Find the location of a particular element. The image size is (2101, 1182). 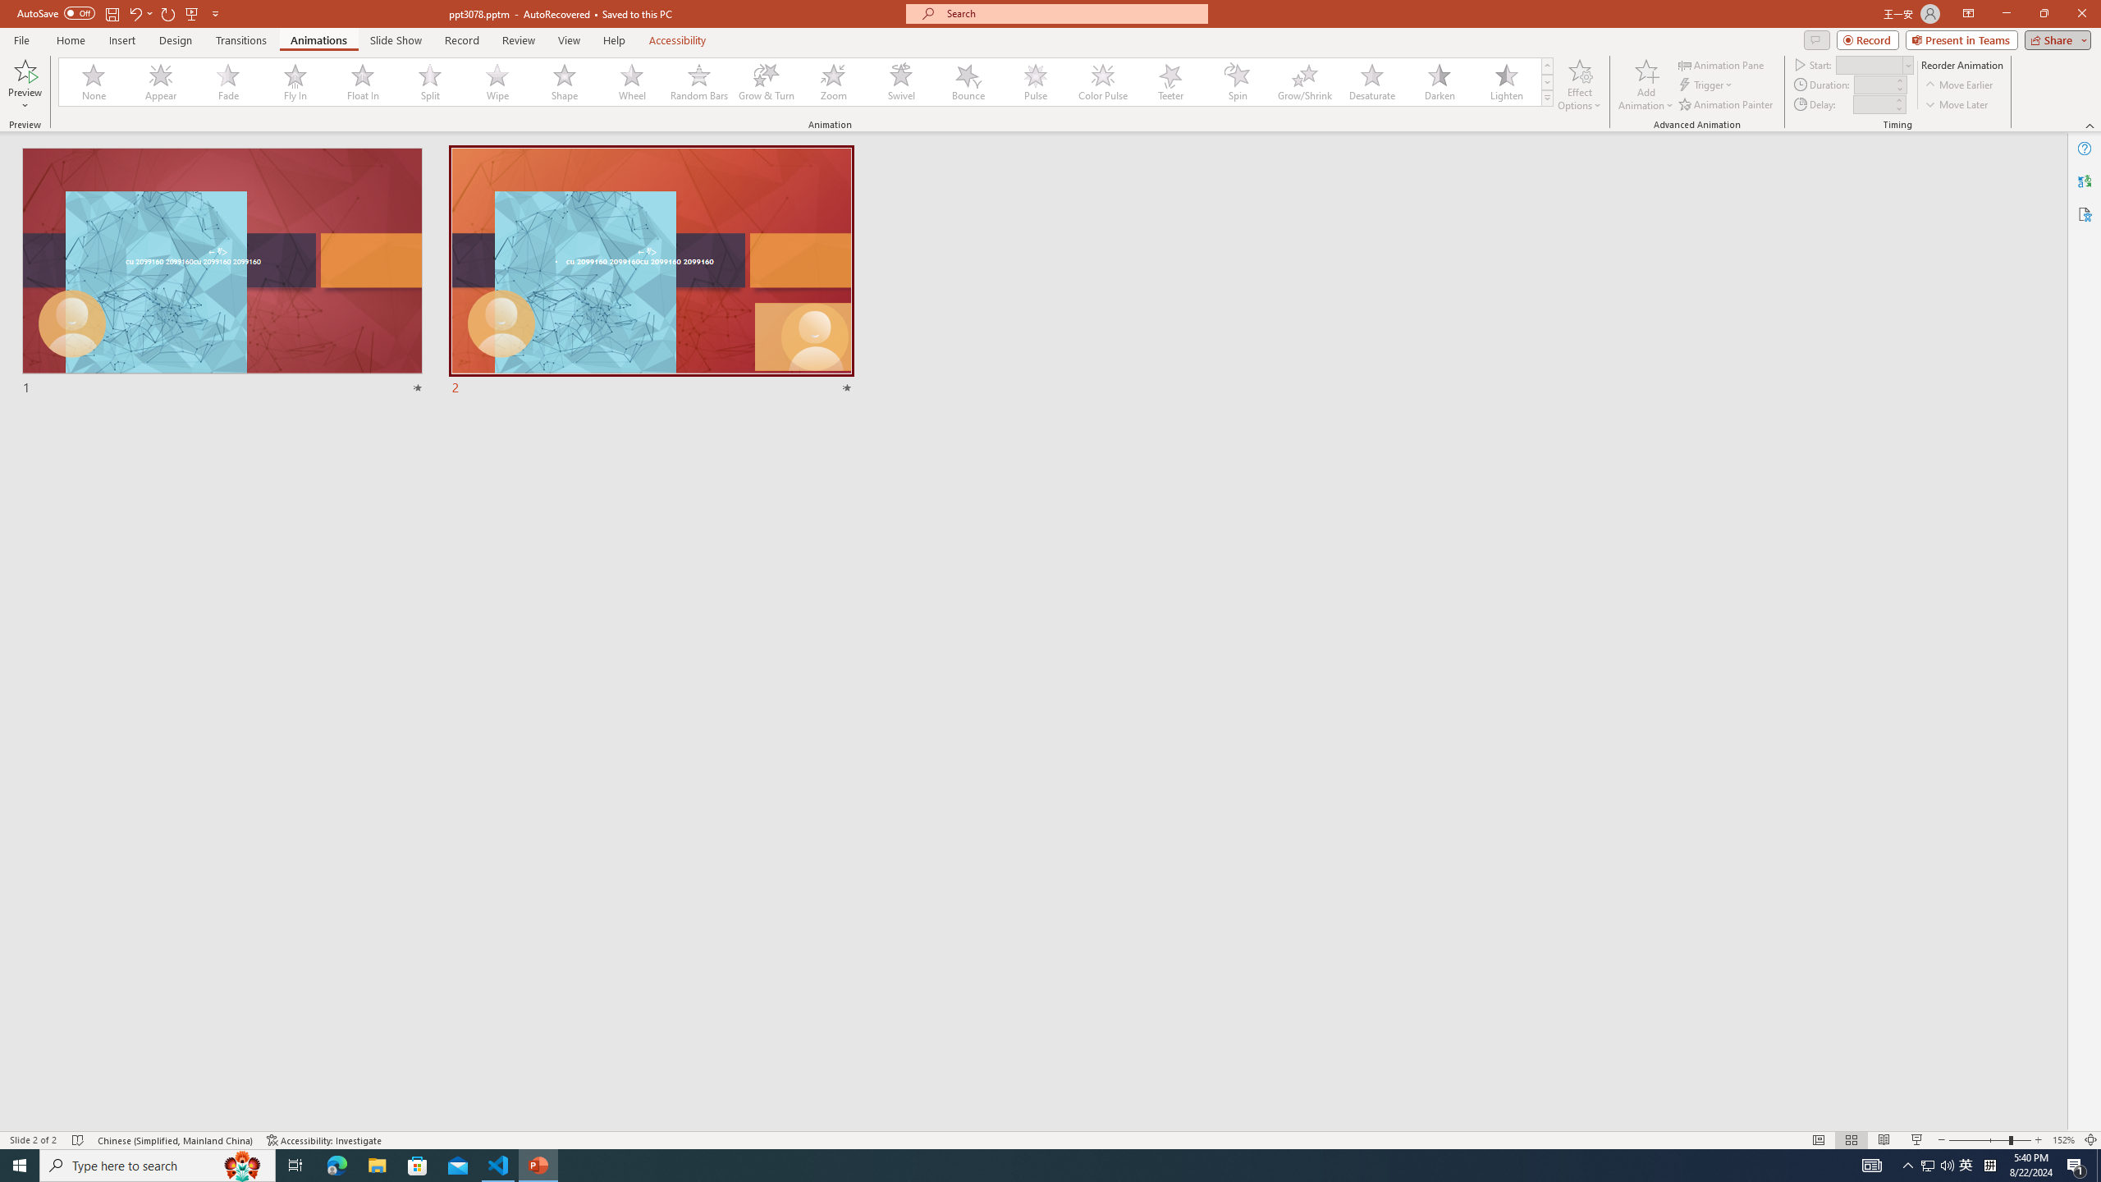

Move Later is located at coordinates (1957, 105).